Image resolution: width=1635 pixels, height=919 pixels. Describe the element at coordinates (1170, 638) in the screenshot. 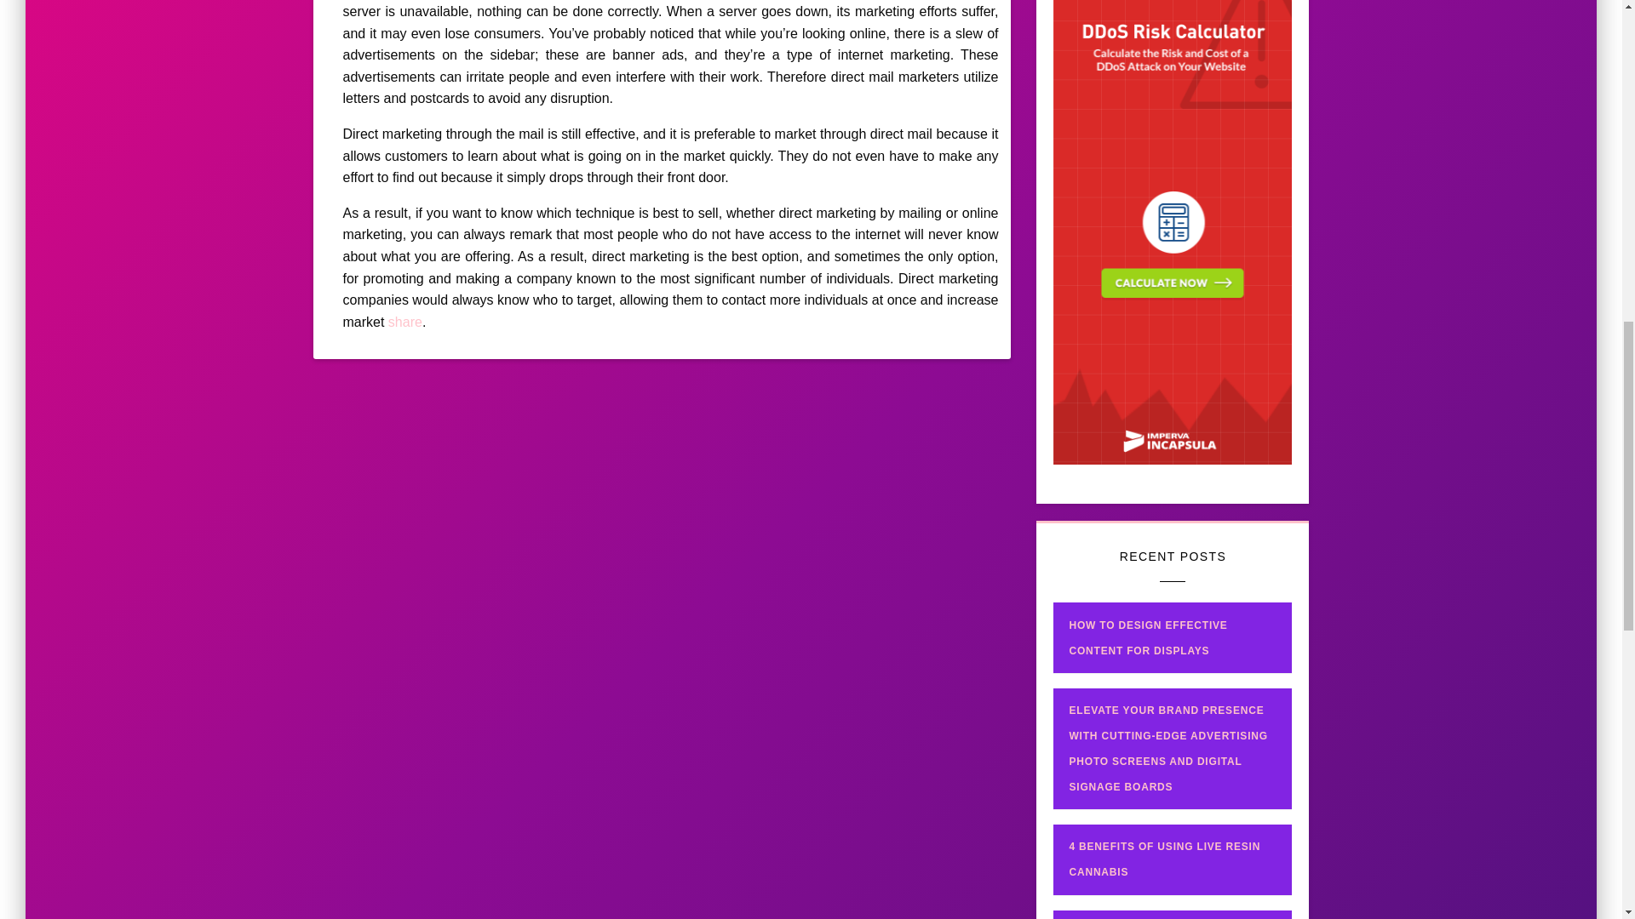

I see `HOW TO DESIGN EFFECTIVE CONTENT FOR DISPLAYS` at that location.